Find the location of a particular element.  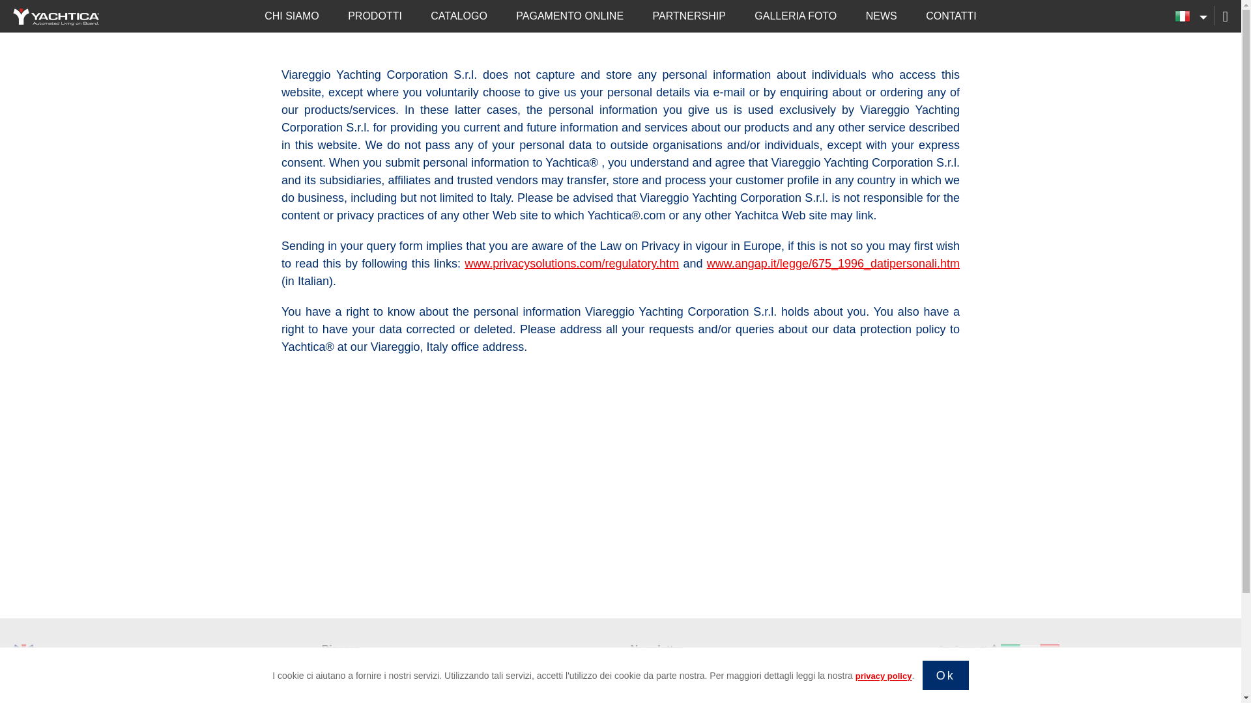

PRODOTTI is located at coordinates (374, 20).